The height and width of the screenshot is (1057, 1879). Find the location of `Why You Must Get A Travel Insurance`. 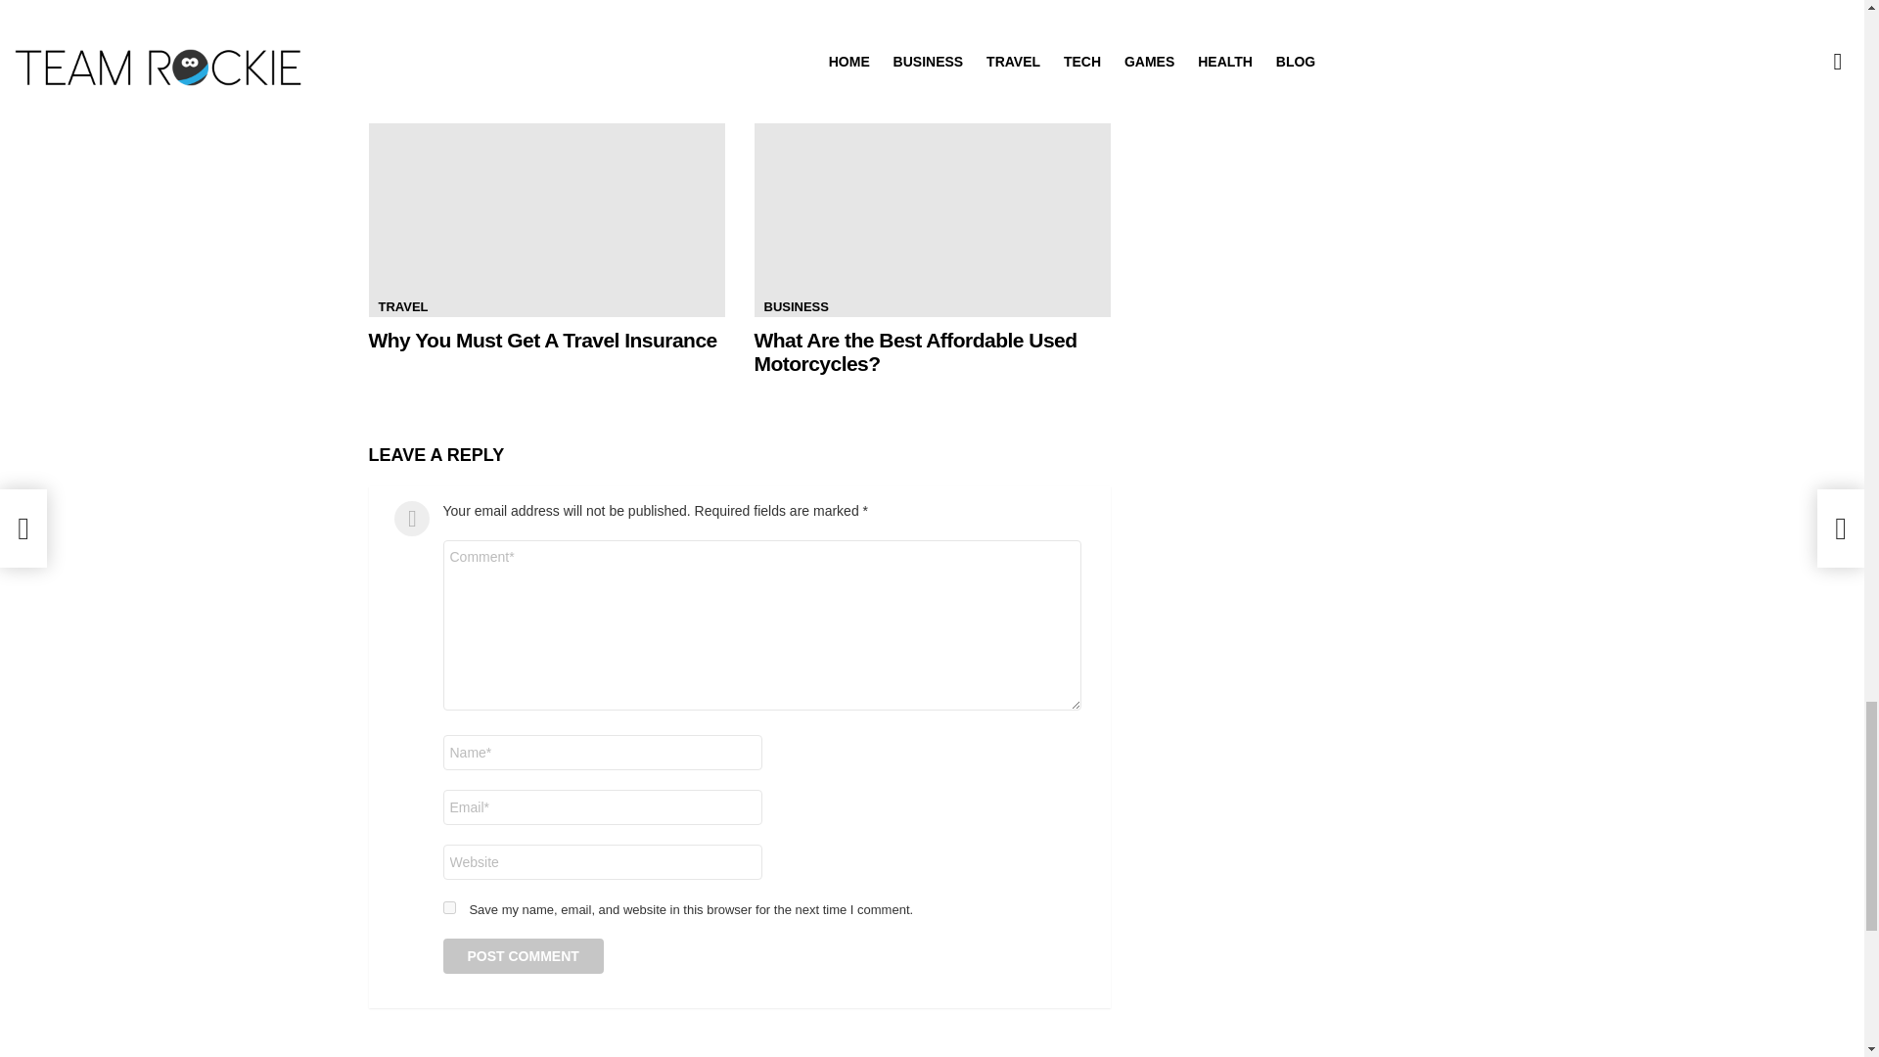

Why You Must Get A Travel Insurance is located at coordinates (546, 216).